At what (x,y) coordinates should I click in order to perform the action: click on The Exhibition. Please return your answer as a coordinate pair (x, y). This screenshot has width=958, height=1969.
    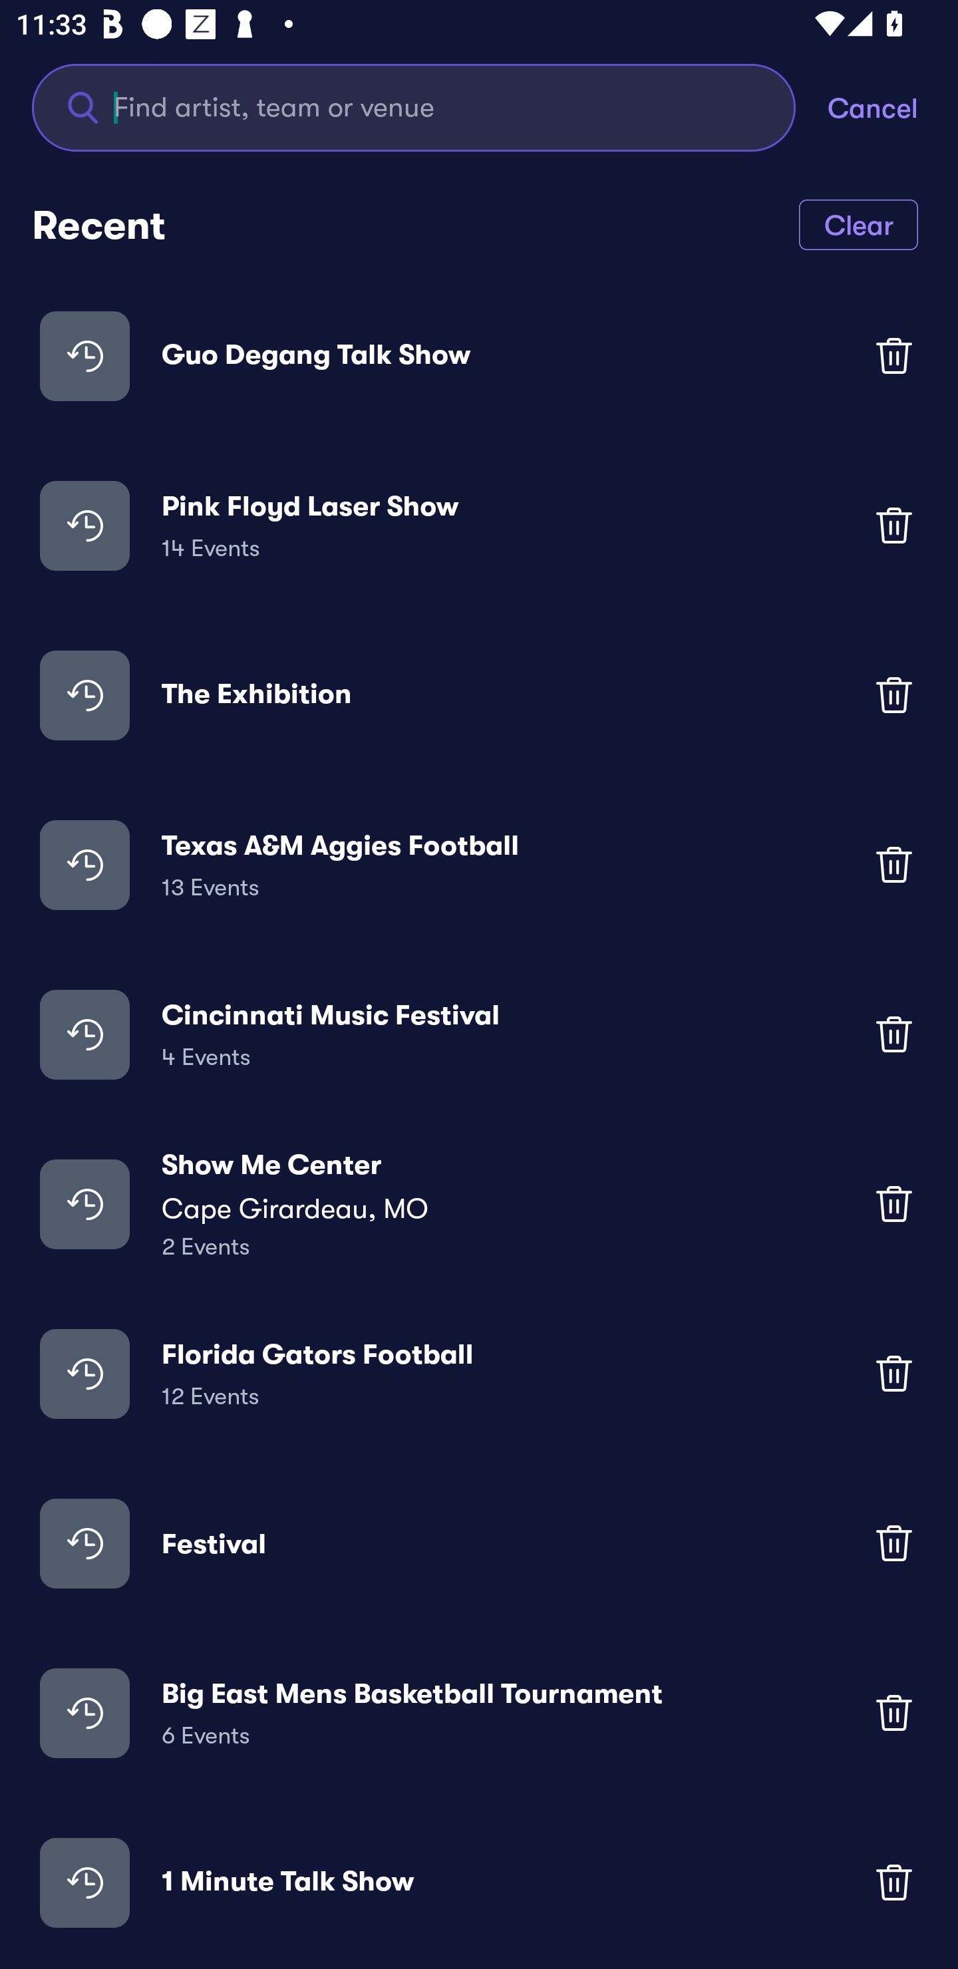
    Looking at the image, I should click on (479, 694).